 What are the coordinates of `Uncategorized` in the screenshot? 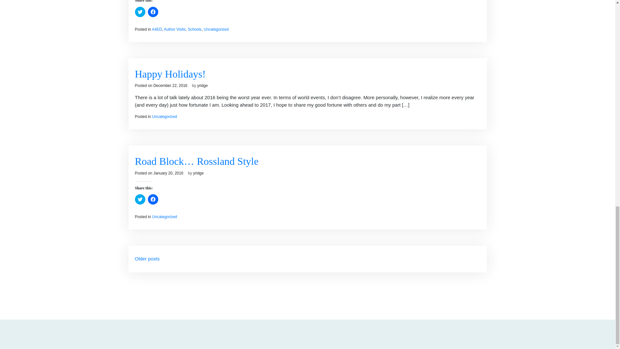 It's located at (216, 29).